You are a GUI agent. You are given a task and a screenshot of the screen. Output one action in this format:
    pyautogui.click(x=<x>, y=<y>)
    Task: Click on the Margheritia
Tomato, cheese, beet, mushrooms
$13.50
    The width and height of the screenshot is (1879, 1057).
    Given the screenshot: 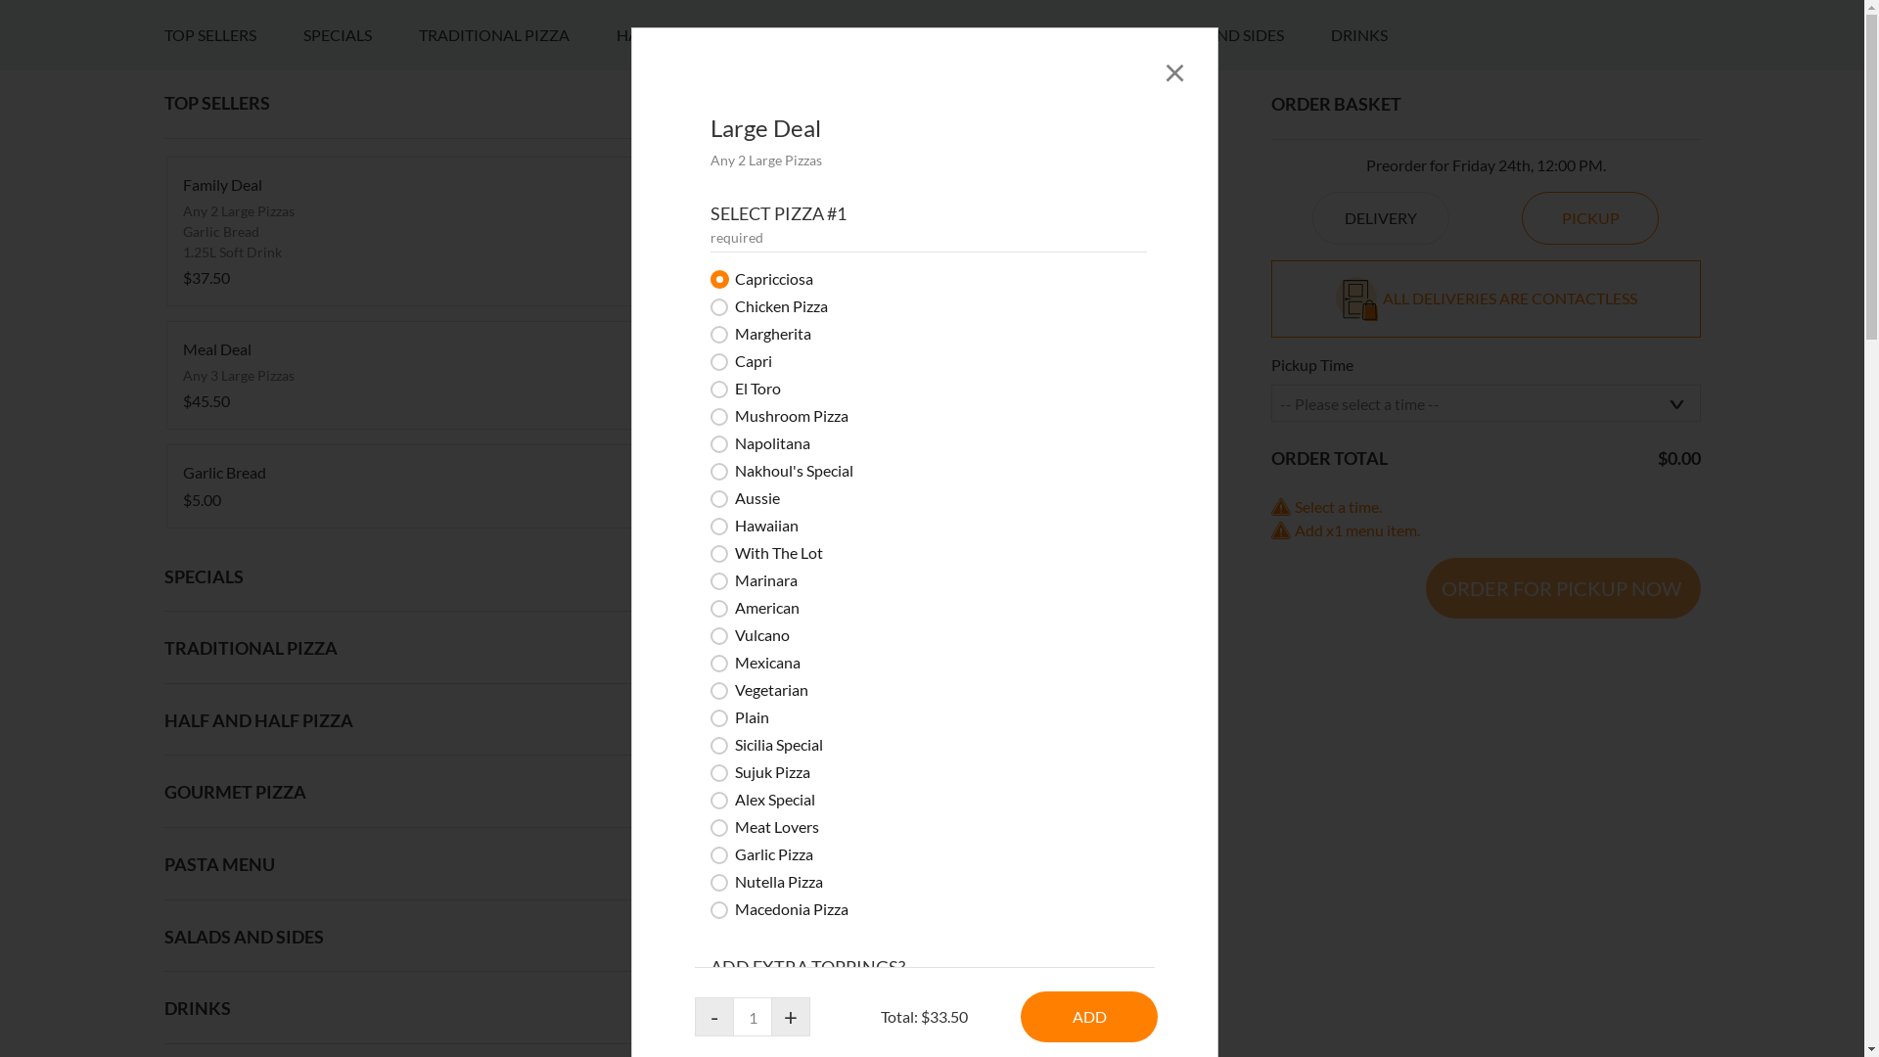 What is the action you would take?
    pyautogui.click(x=932, y=875)
    